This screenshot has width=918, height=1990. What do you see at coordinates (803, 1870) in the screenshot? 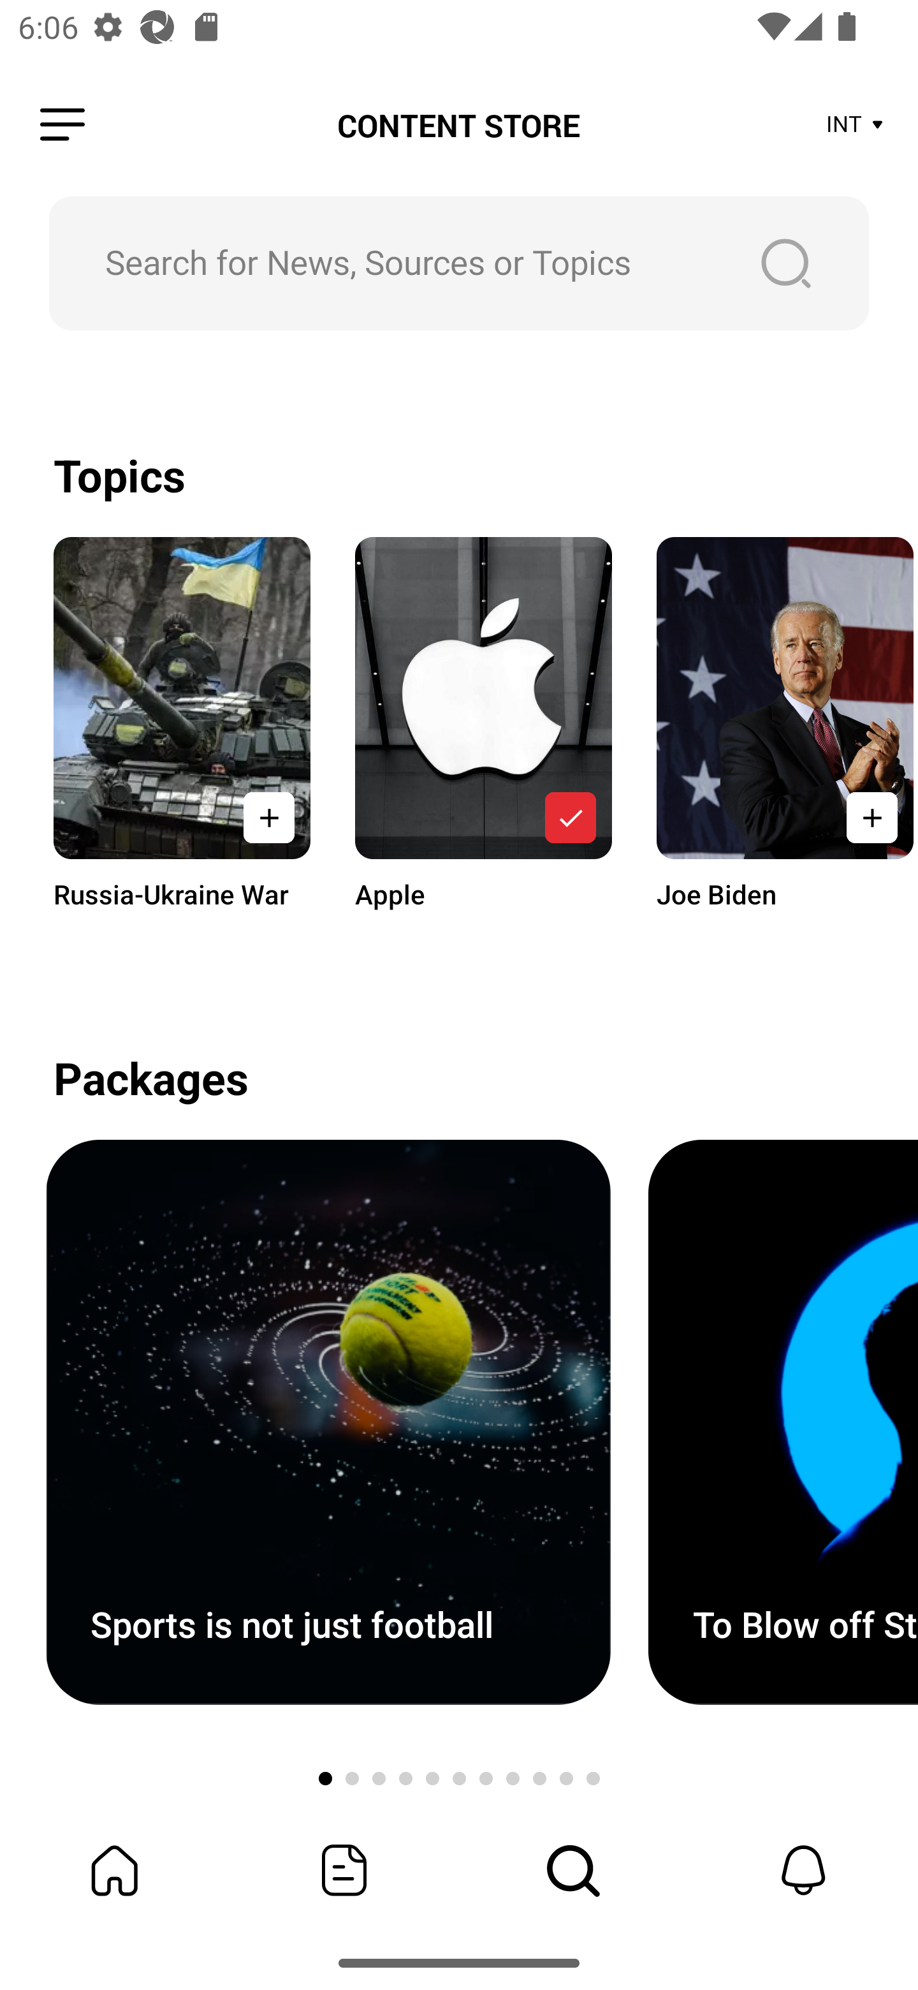
I see `Notifications` at bounding box center [803, 1870].